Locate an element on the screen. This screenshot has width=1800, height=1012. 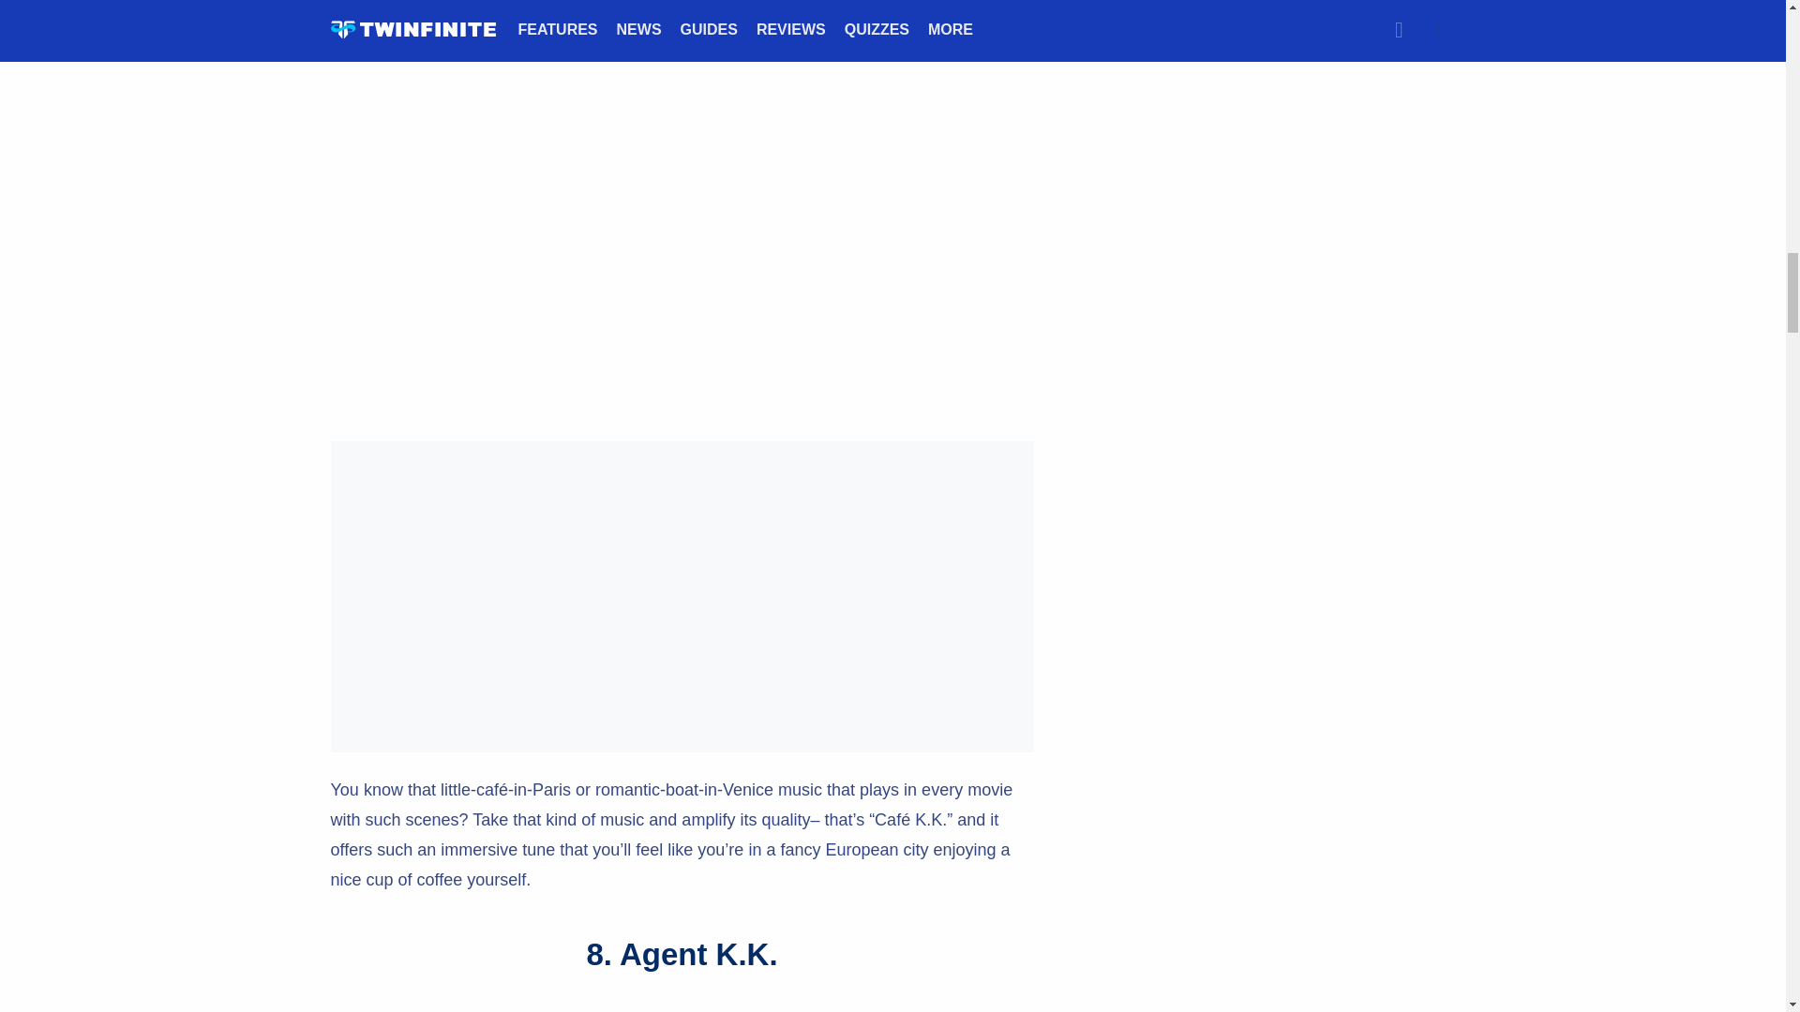
Agent K.K. - K.K. Slider is located at coordinates (681, 1005).